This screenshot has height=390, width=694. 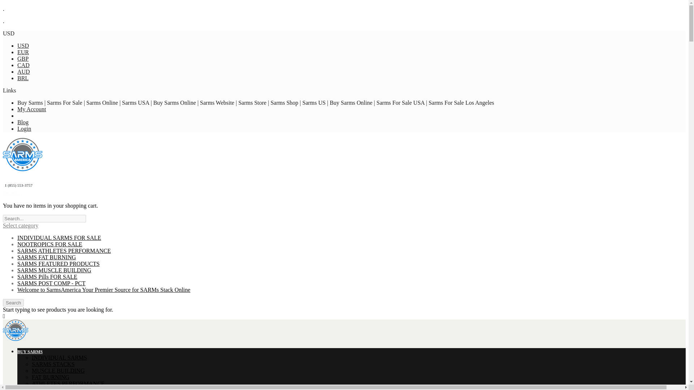 I want to click on SARMS FEATURED PRODUCTS, so click(x=59, y=264).